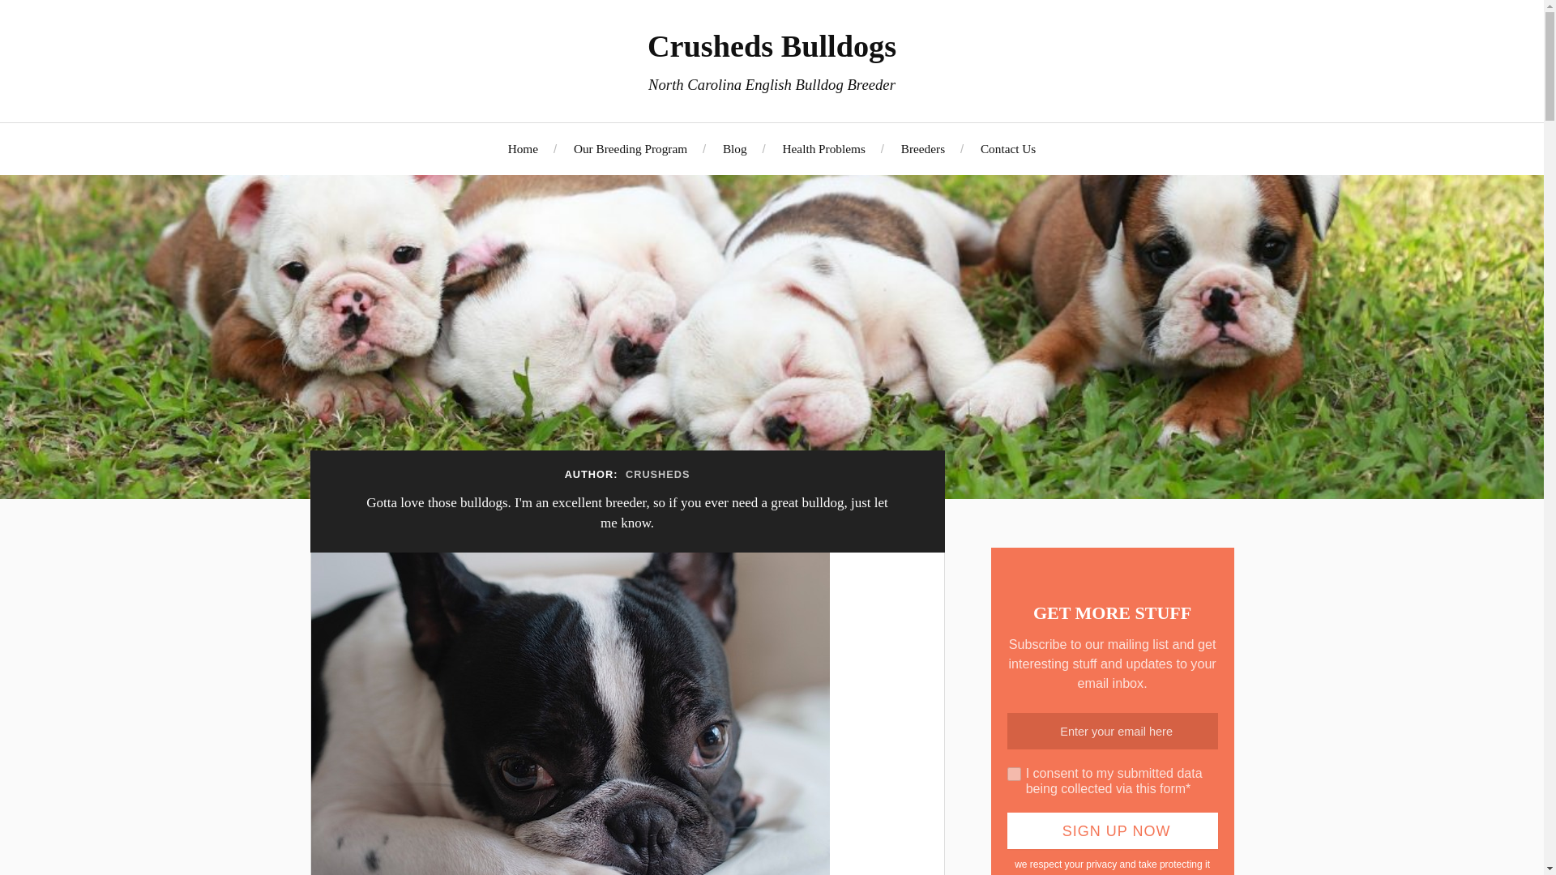 This screenshot has width=1556, height=875. What do you see at coordinates (524, 148) in the screenshot?
I see `Home` at bounding box center [524, 148].